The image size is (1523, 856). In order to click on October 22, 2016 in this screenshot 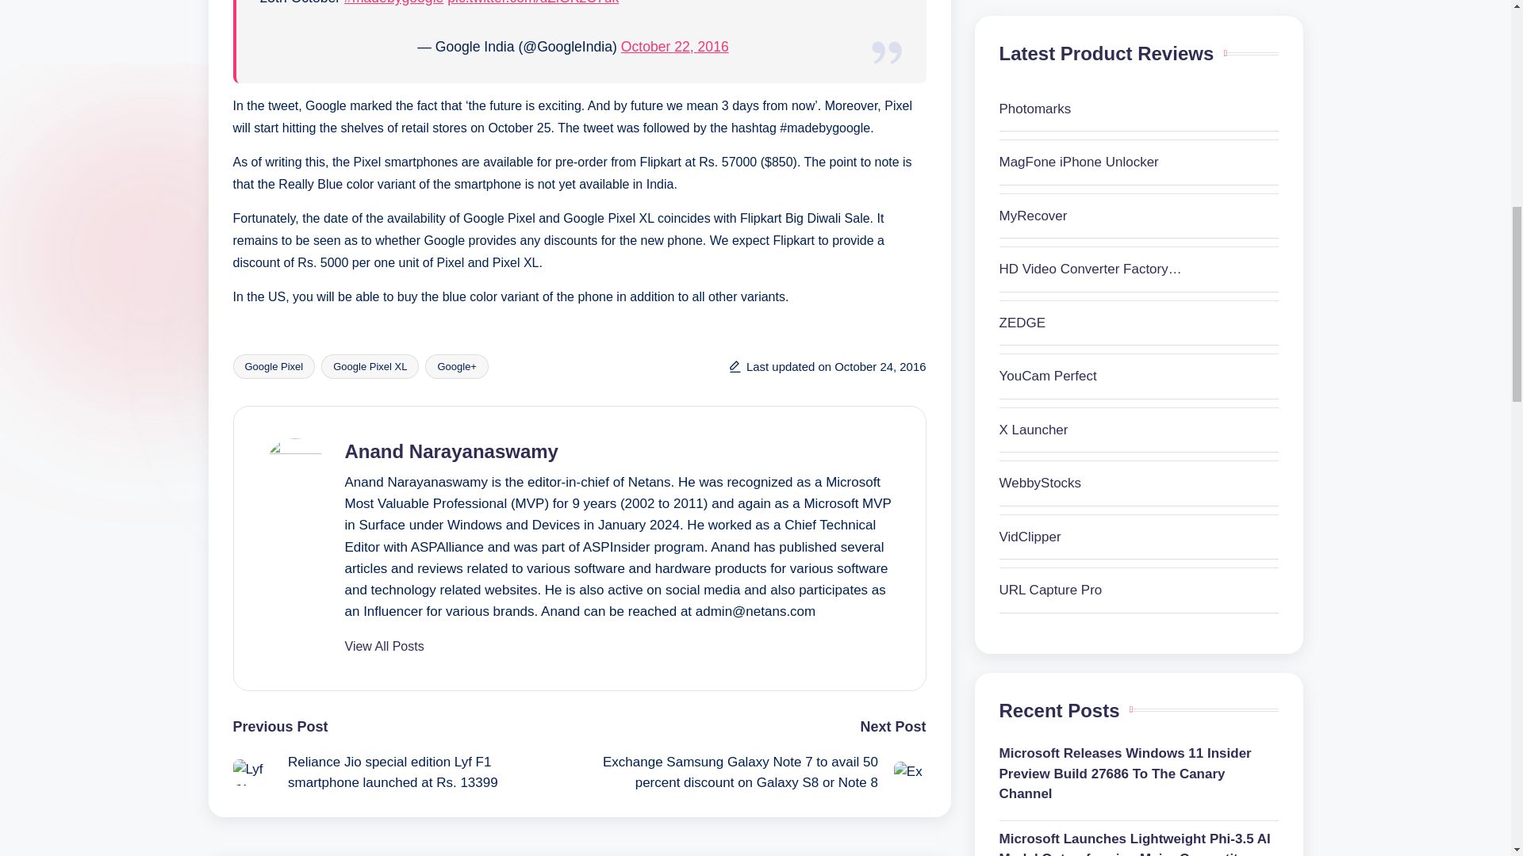, I will do `click(675, 46)`.